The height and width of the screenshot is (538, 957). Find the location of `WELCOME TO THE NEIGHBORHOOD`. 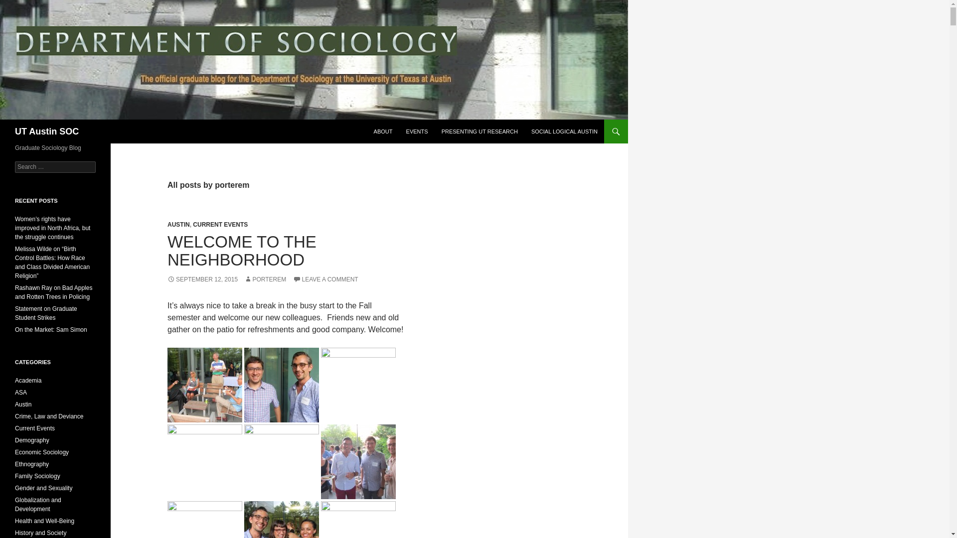

WELCOME TO THE NEIGHBORHOOD is located at coordinates (242, 251).